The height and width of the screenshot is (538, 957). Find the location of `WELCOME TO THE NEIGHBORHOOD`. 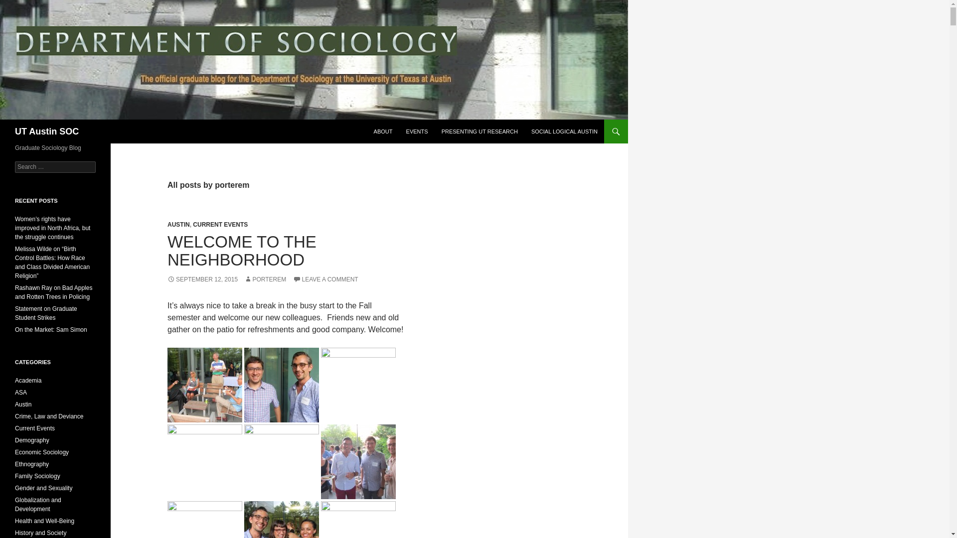

WELCOME TO THE NEIGHBORHOOD is located at coordinates (242, 251).